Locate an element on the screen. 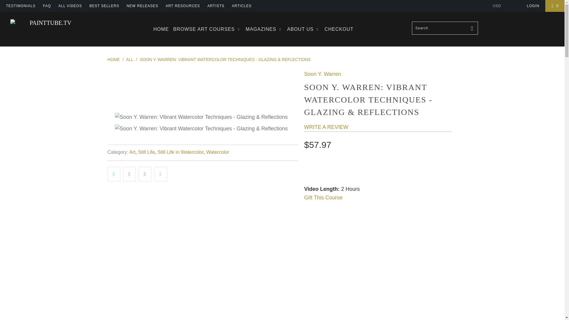 The image size is (569, 320). My Account  is located at coordinates (533, 6).